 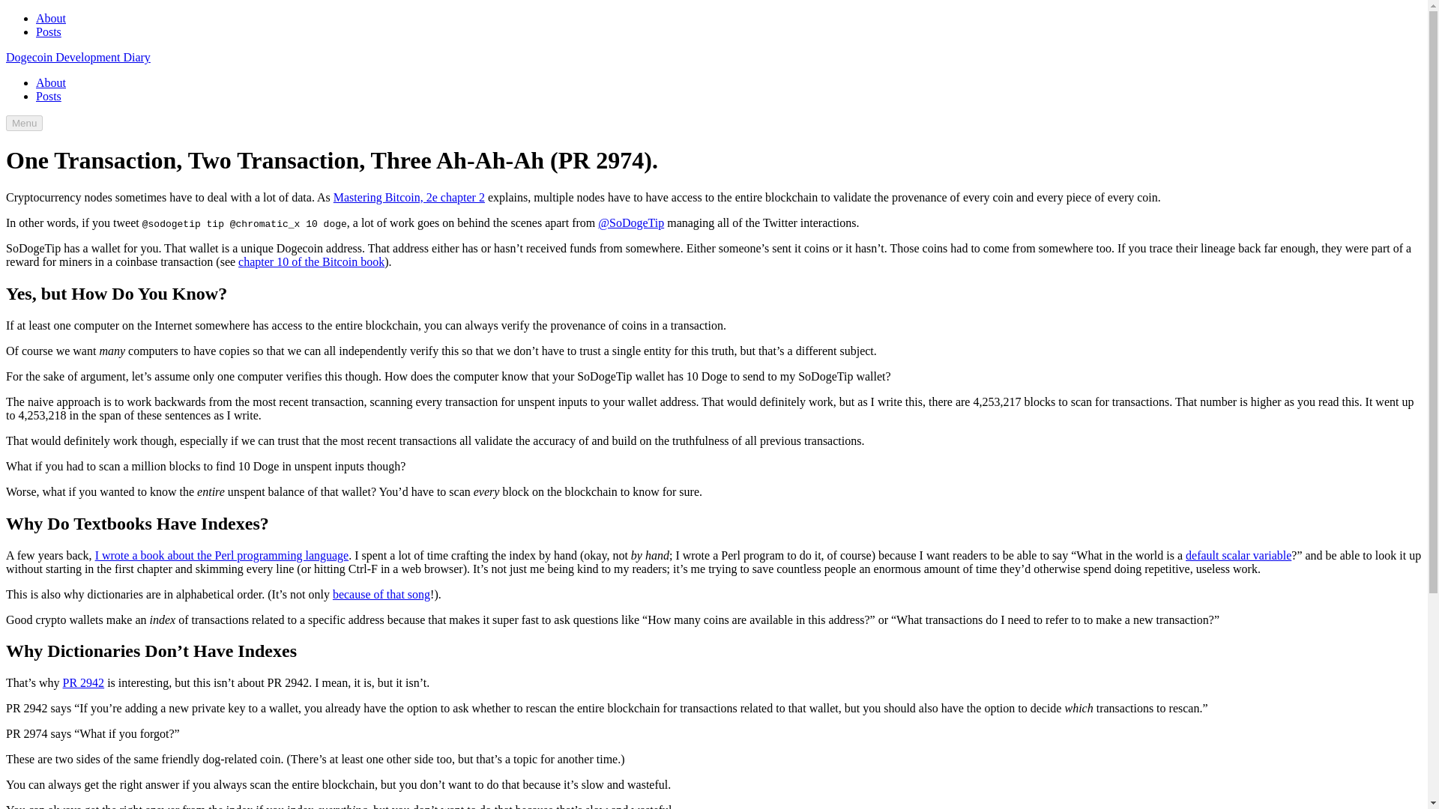 I want to click on default scalar variable, so click(x=1238, y=554).